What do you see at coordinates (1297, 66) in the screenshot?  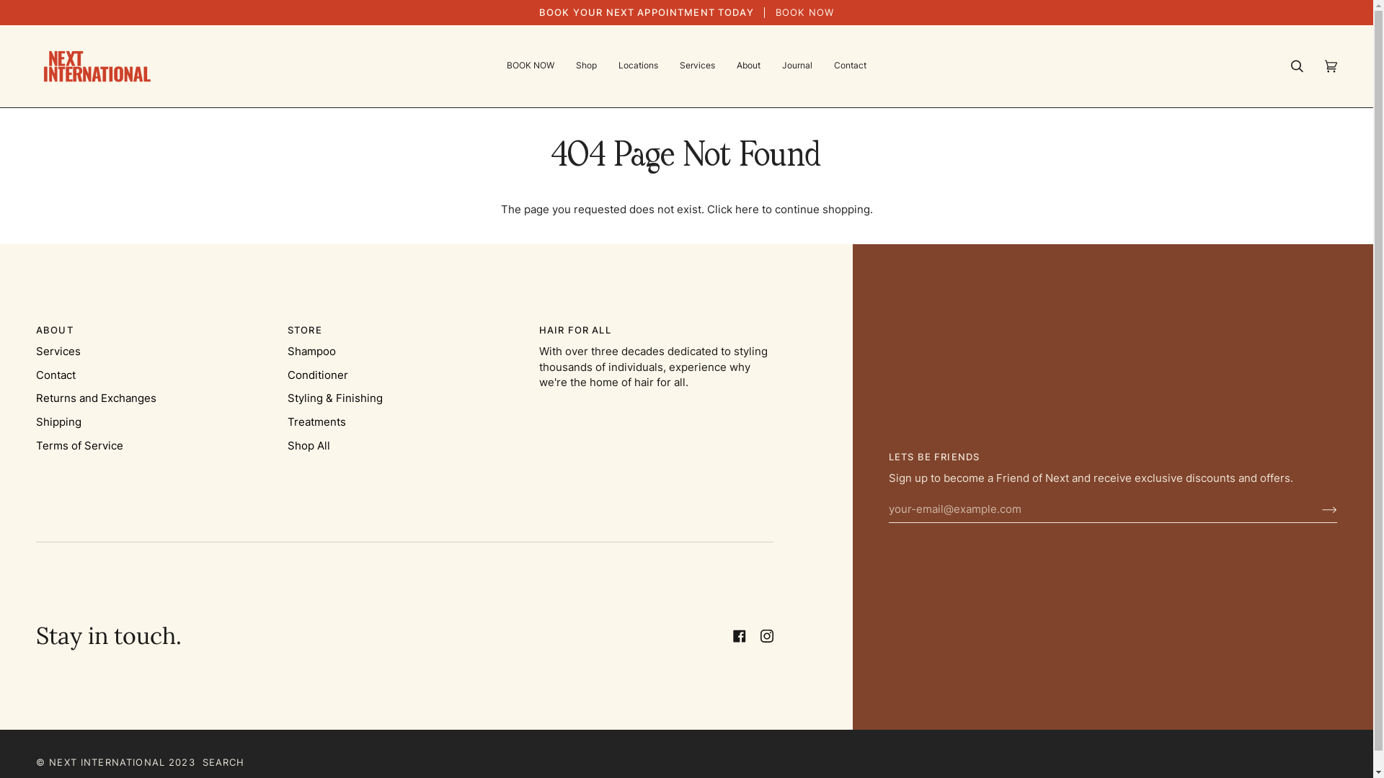 I see `Search` at bounding box center [1297, 66].